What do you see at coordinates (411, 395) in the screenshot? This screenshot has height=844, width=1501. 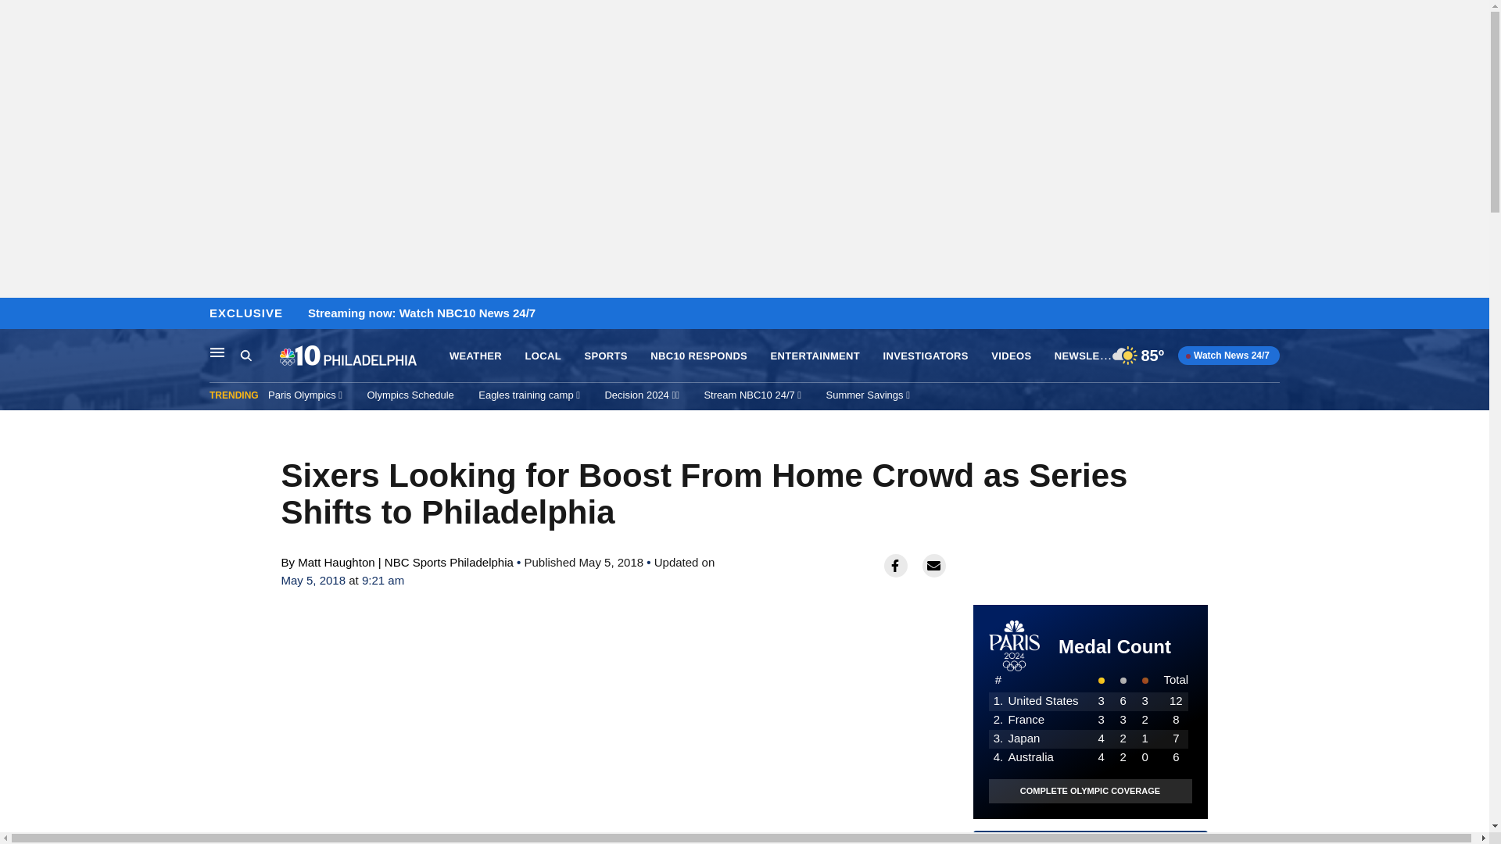 I see `Olympics Schedule` at bounding box center [411, 395].